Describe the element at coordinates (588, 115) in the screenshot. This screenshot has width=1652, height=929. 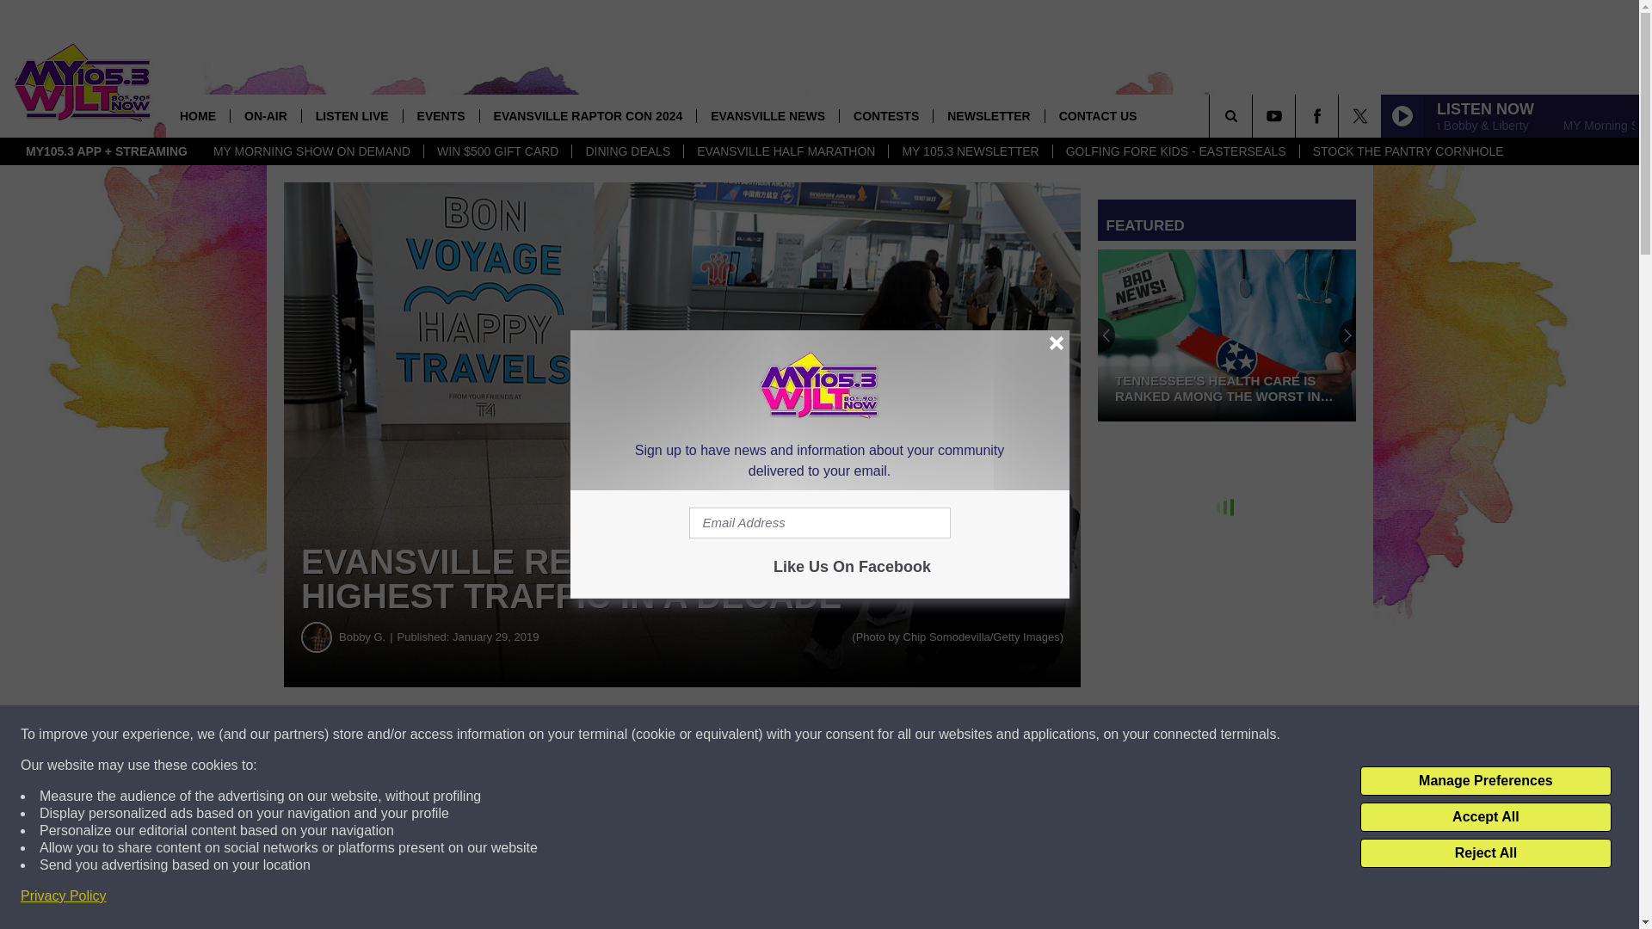
I see `EVANSVILLE RAPTOR CON 2024` at that location.